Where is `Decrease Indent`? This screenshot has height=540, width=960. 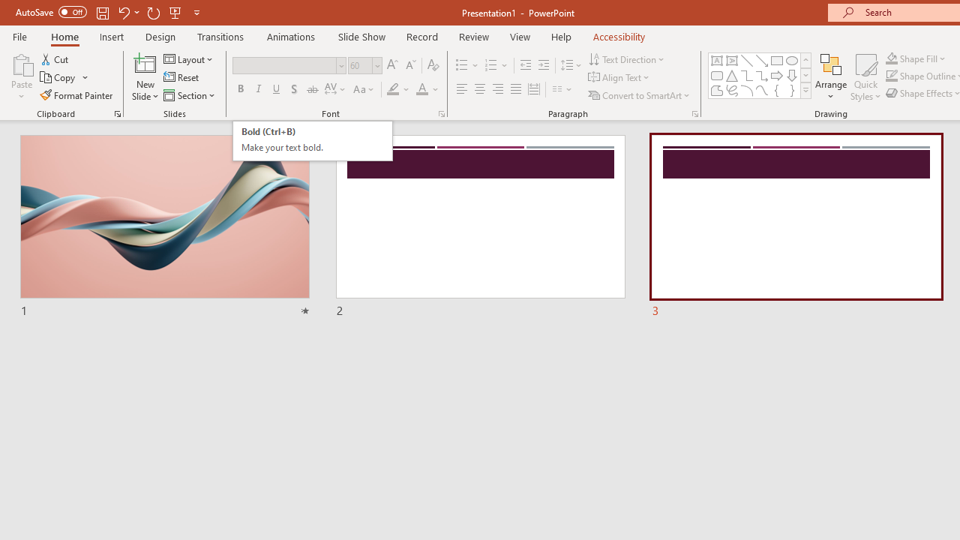
Decrease Indent is located at coordinates (525, 66).